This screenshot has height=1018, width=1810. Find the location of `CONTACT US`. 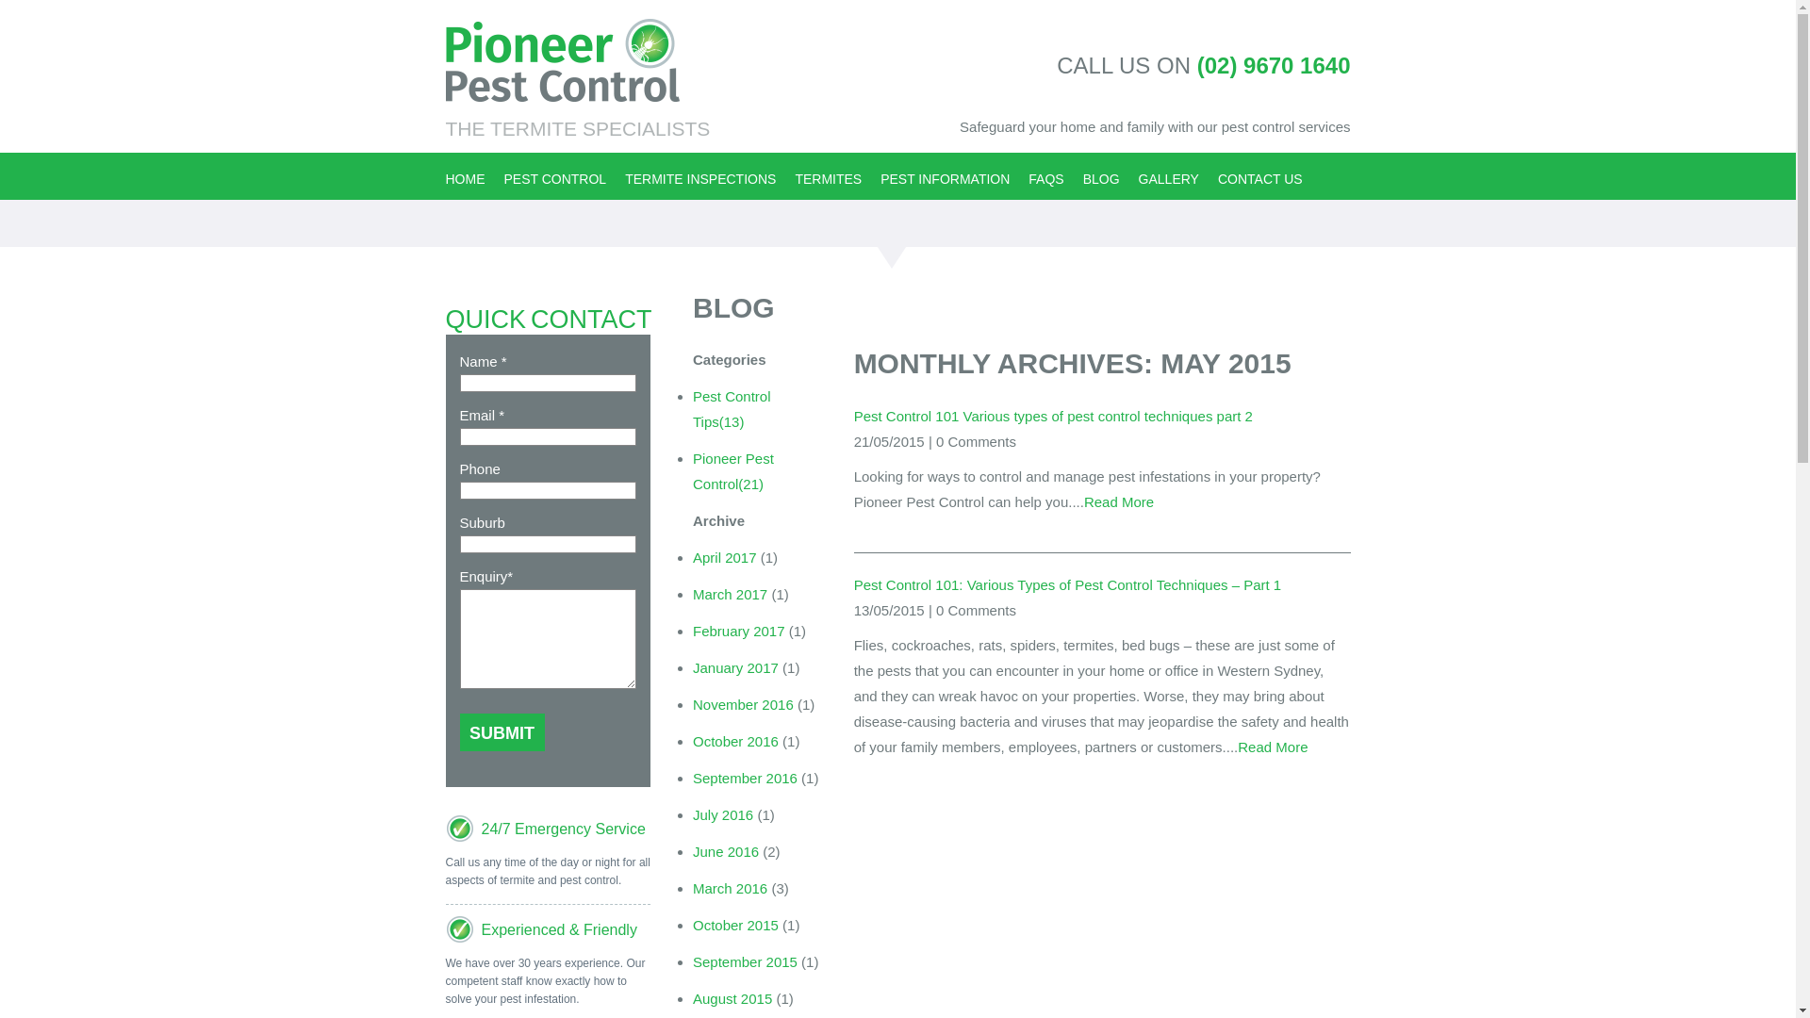

CONTACT US is located at coordinates (1260, 172).